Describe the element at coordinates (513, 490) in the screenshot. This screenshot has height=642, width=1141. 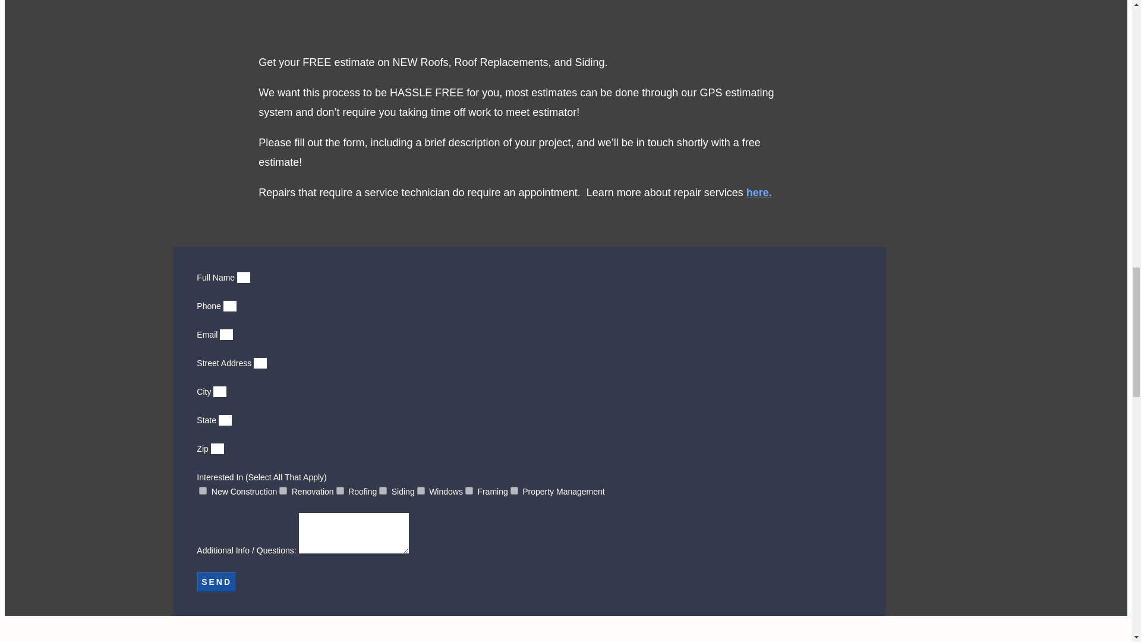
I see `Property Management` at that location.